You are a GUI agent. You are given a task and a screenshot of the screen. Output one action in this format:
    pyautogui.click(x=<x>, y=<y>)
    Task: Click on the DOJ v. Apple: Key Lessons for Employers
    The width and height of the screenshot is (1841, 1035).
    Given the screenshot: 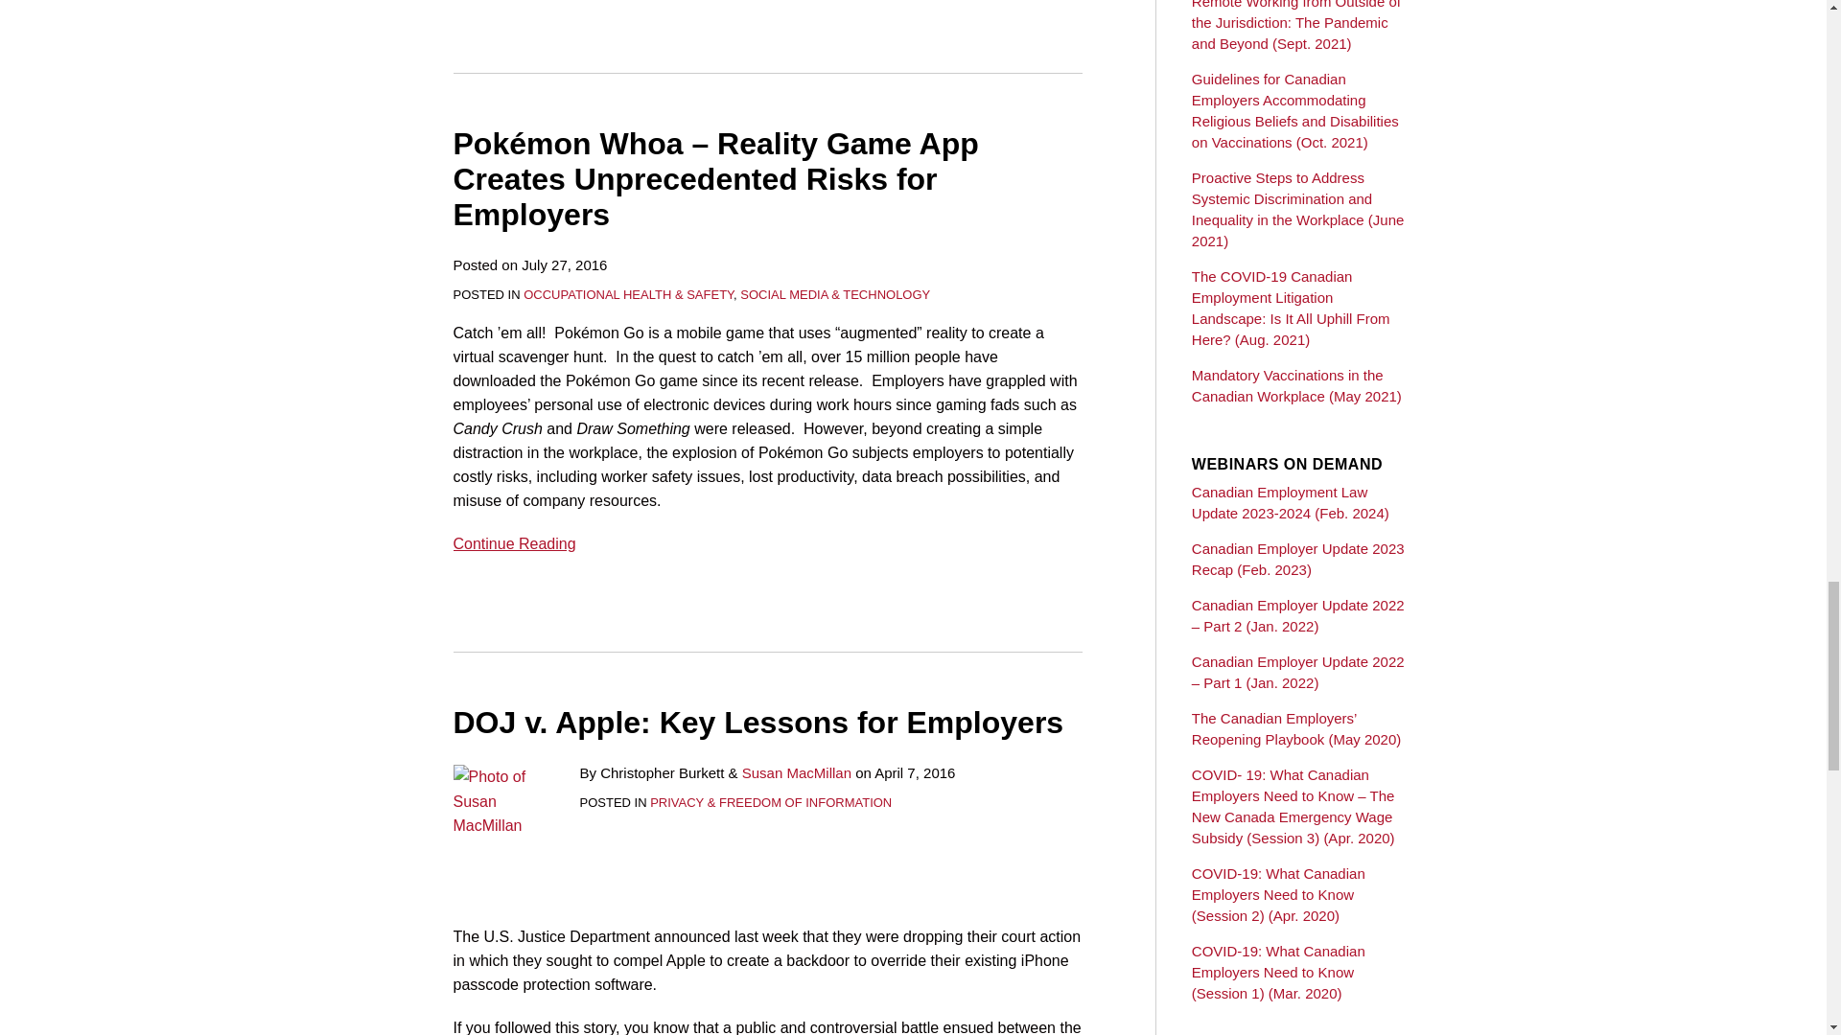 What is the action you would take?
    pyautogui.click(x=757, y=723)
    